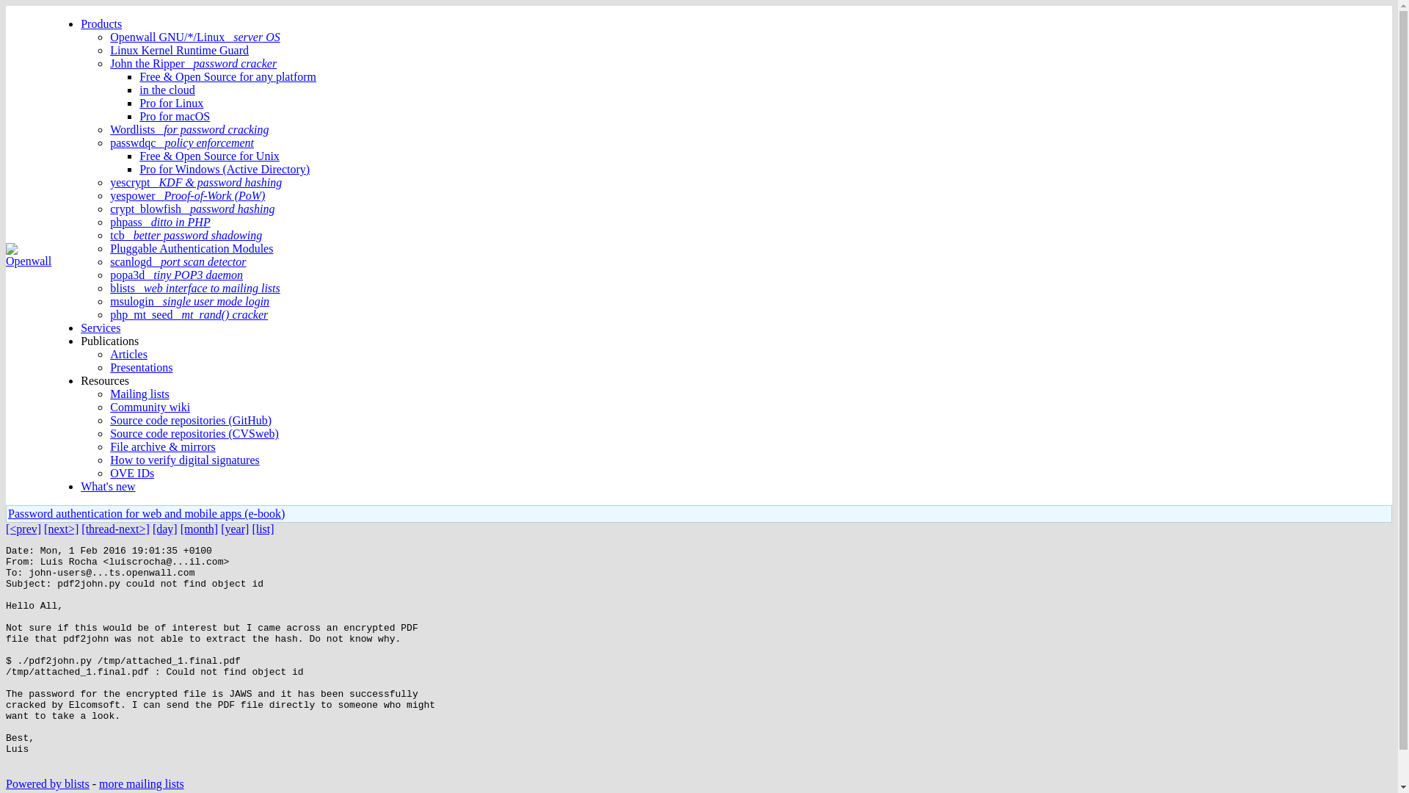 This screenshot has width=1409, height=793. Describe the element at coordinates (107, 486) in the screenshot. I see `What's new` at that location.